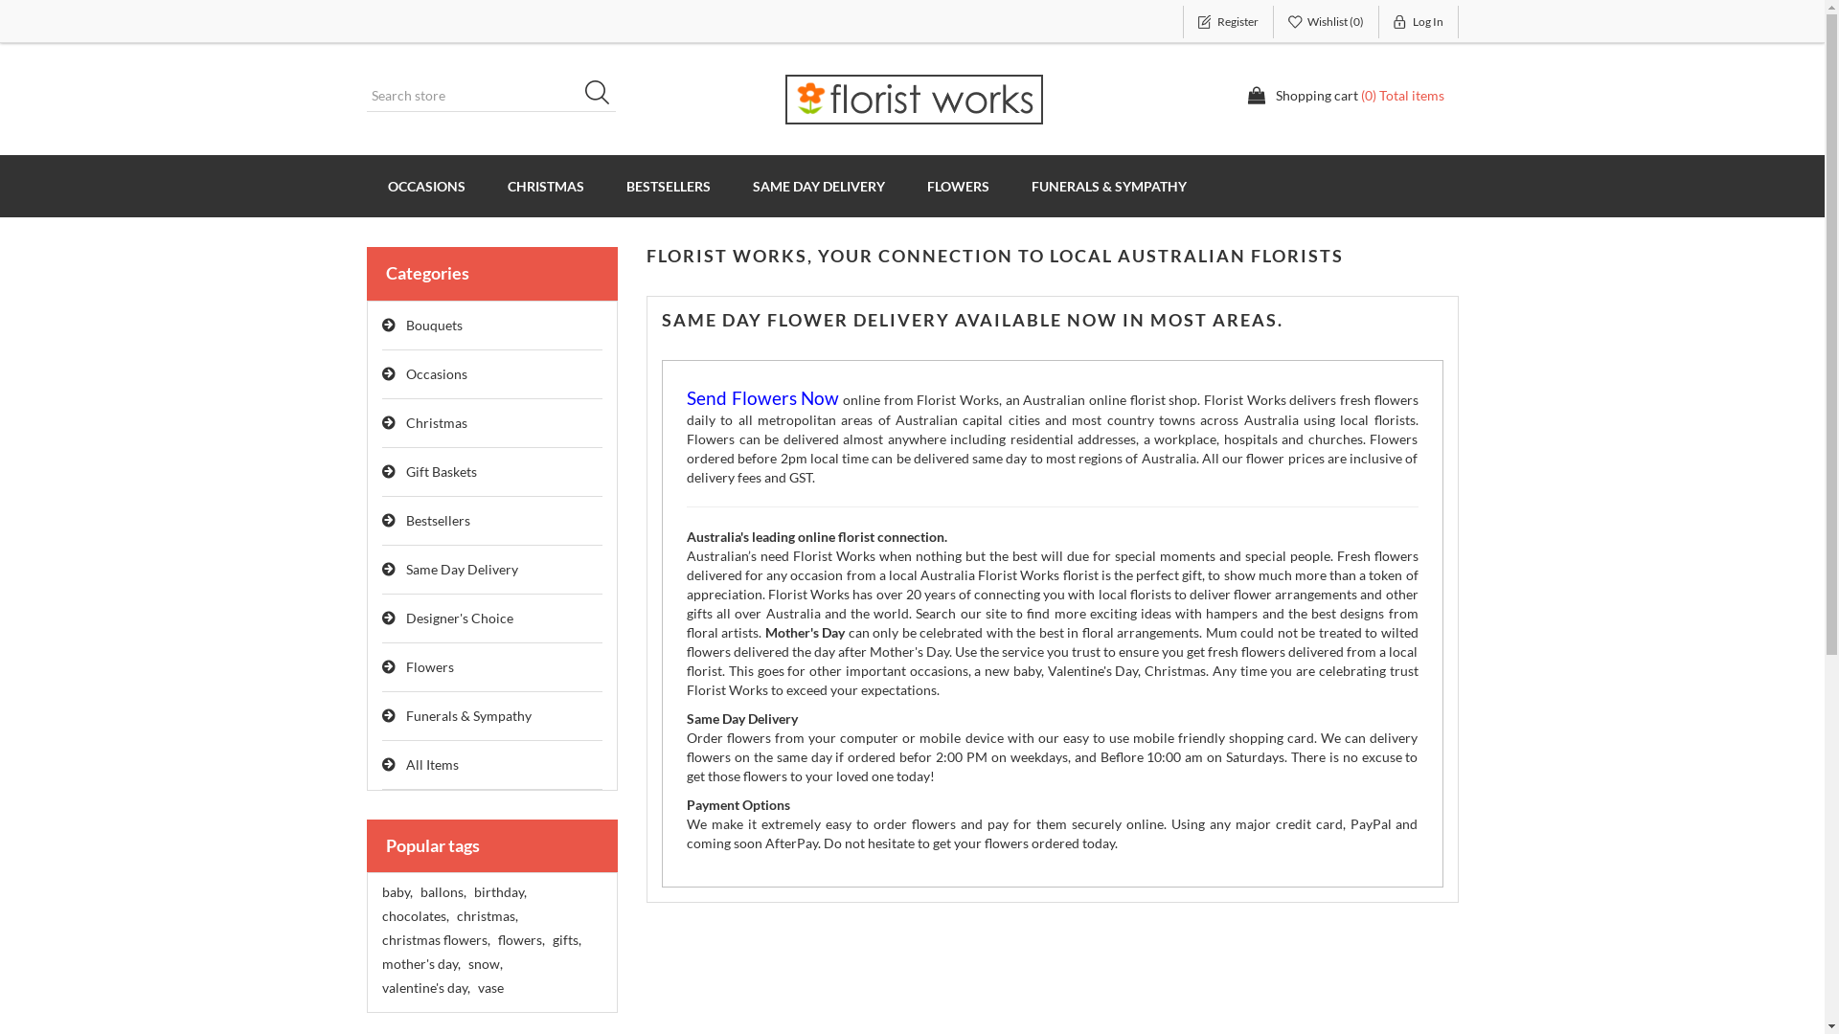  What do you see at coordinates (1327, 22) in the screenshot?
I see `Wishlist (0)` at bounding box center [1327, 22].